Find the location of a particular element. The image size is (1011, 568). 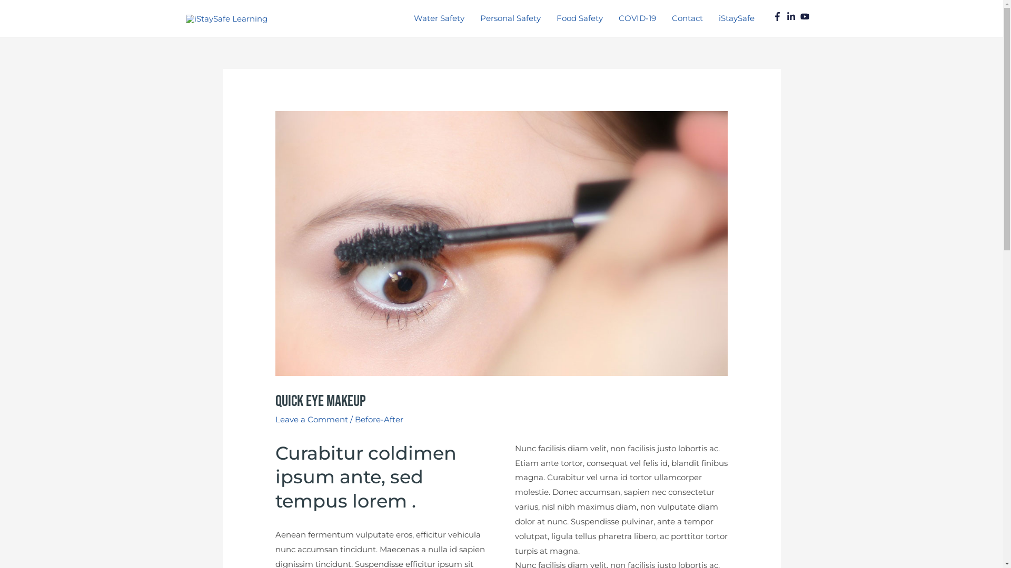

COVID-19 is located at coordinates (637, 18).